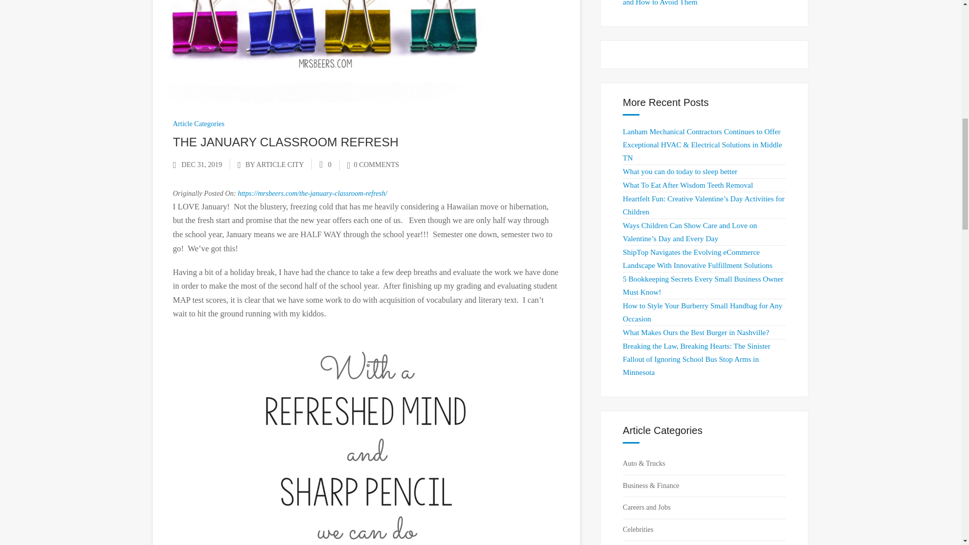 The image size is (969, 545). I want to click on What To Eat After Wisdom Teeth Removal, so click(687, 185).